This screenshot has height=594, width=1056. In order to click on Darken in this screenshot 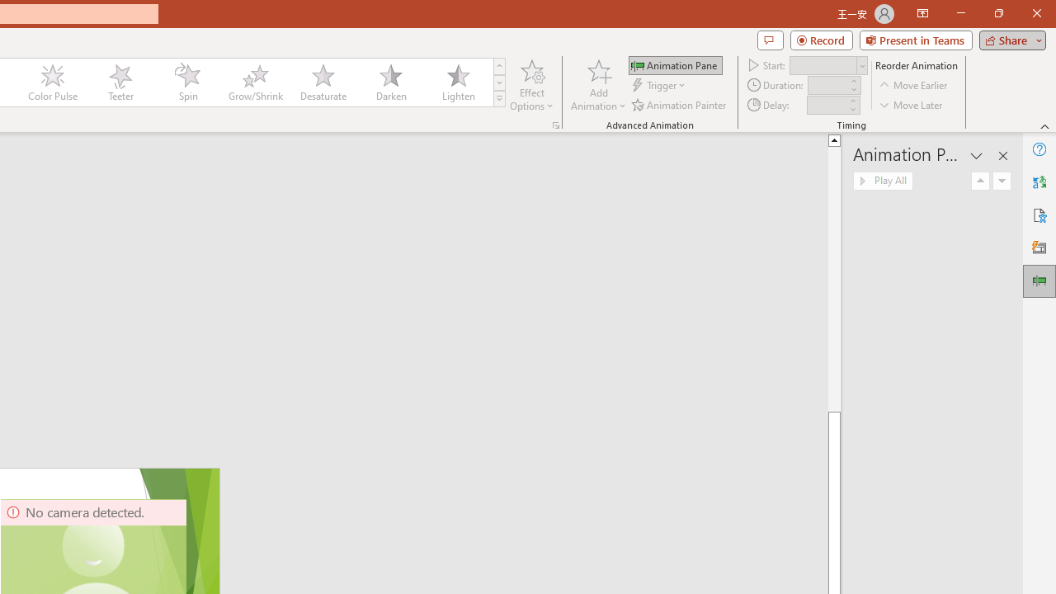, I will do `click(390, 82)`.